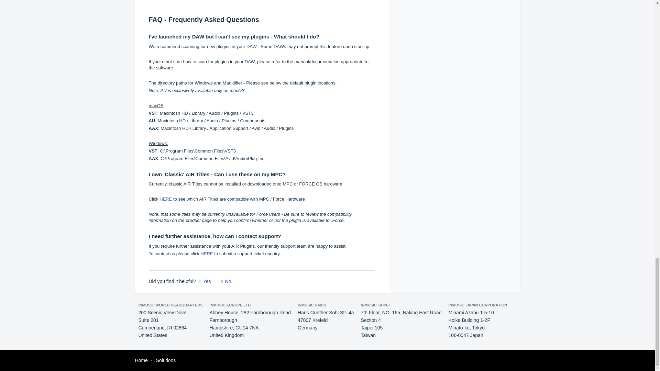 Image resolution: width=660 pixels, height=371 pixels. Describe the element at coordinates (166, 360) in the screenshot. I see `Solutions` at that location.